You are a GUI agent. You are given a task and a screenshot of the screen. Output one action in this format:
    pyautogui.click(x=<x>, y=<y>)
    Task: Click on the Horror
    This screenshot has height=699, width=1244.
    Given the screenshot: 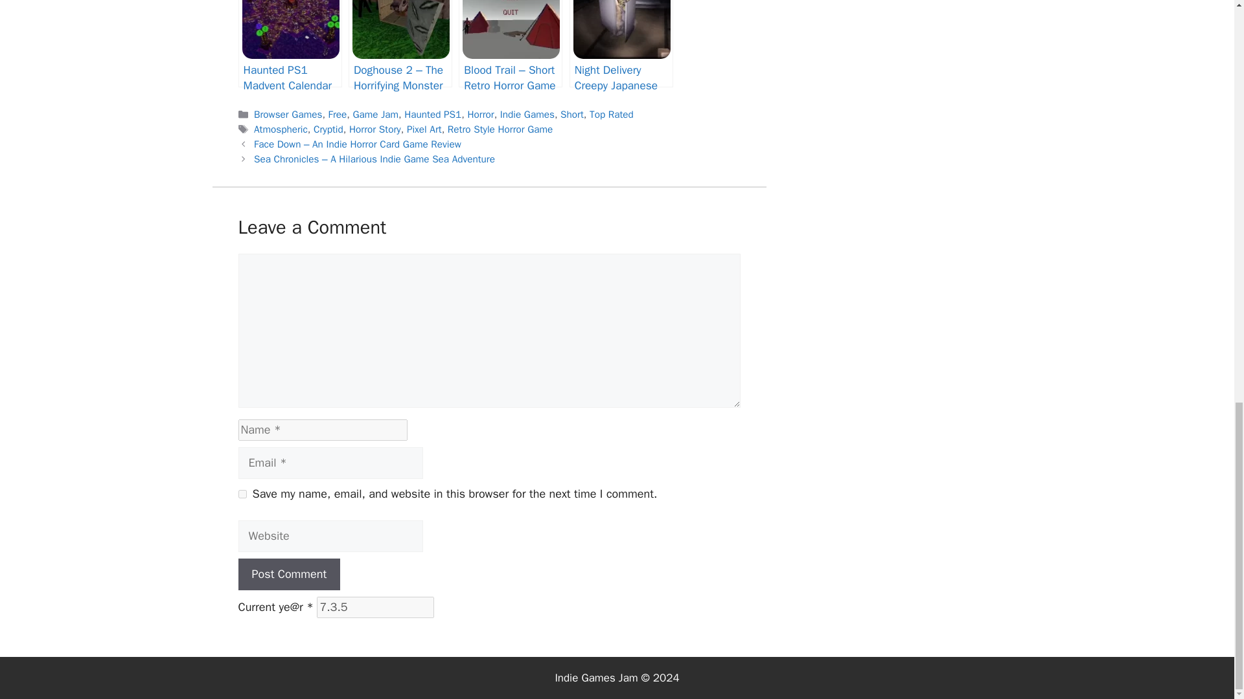 What is the action you would take?
    pyautogui.click(x=481, y=114)
    